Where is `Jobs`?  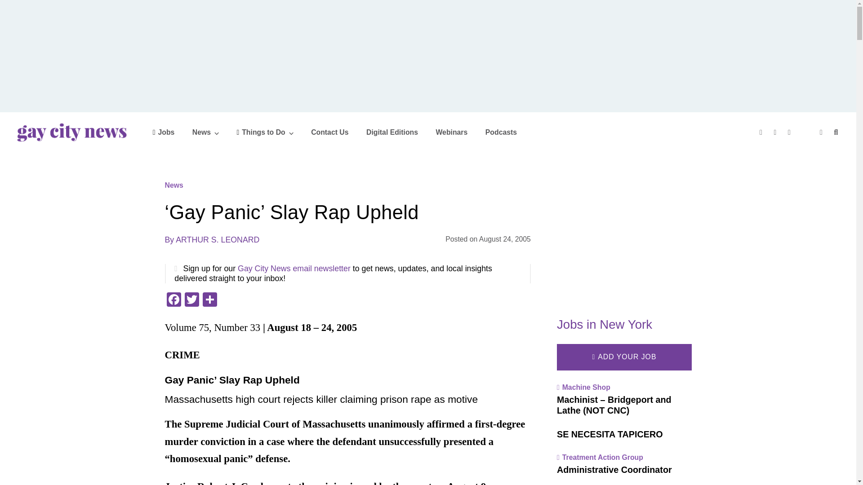
Jobs is located at coordinates (164, 132).